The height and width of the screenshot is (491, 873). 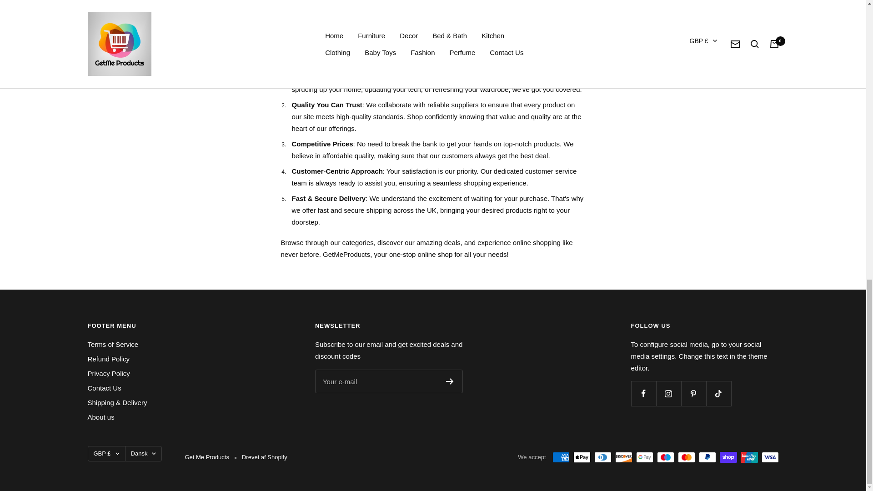 I want to click on JPY, so click(x=694, y=130).